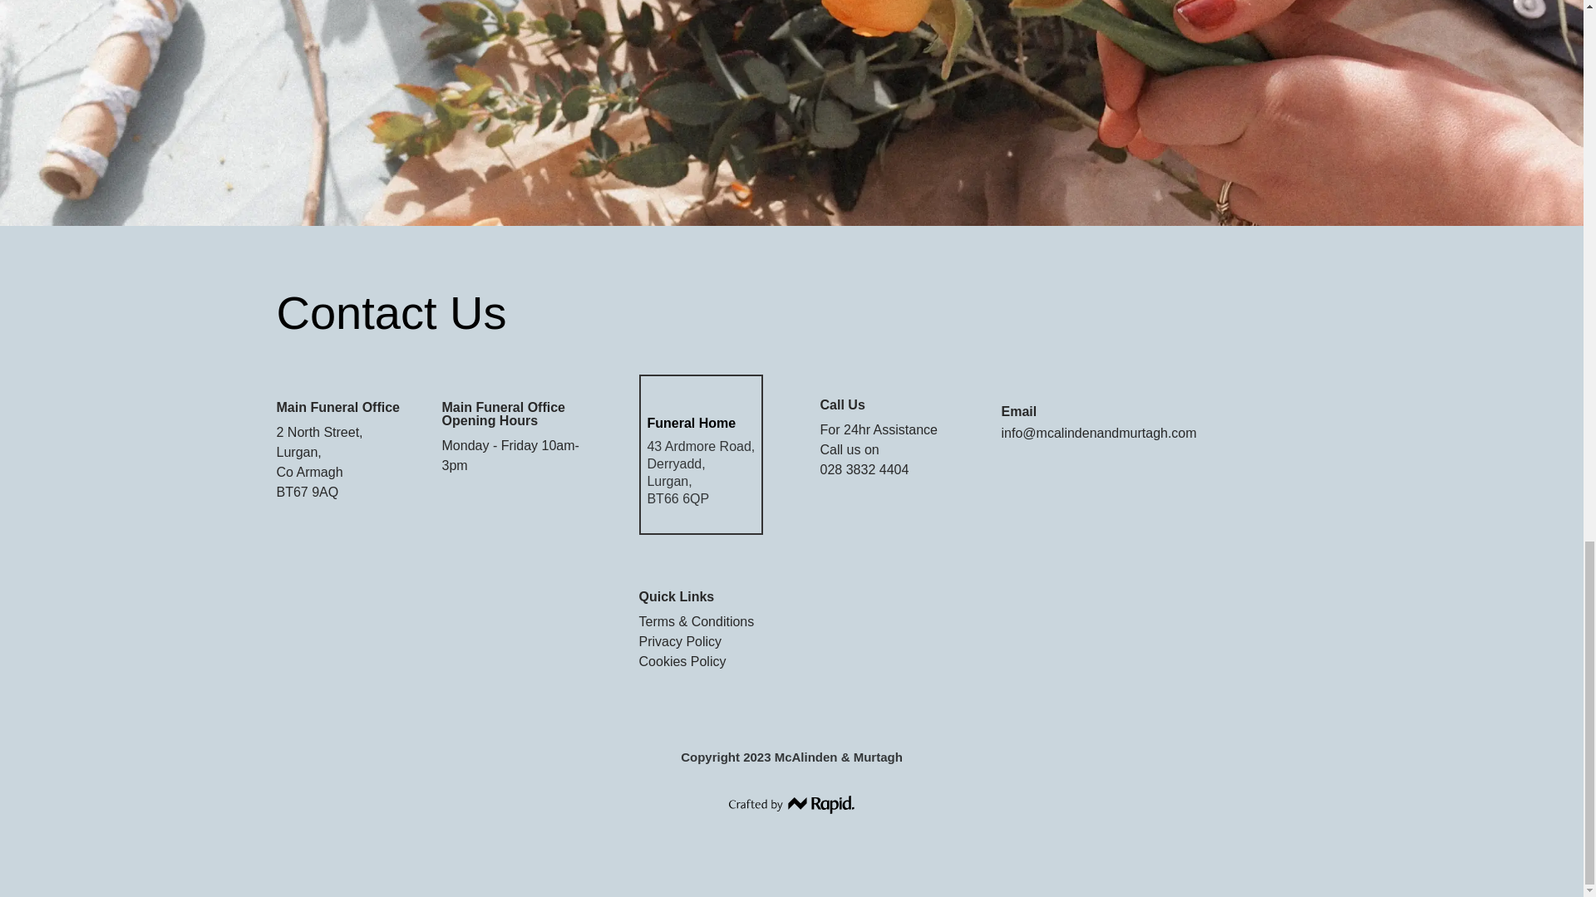 Image resolution: width=1596 pixels, height=897 pixels. What do you see at coordinates (681, 641) in the screenshot?
I see `Privacy Policy` at bounding box center [681, 641].